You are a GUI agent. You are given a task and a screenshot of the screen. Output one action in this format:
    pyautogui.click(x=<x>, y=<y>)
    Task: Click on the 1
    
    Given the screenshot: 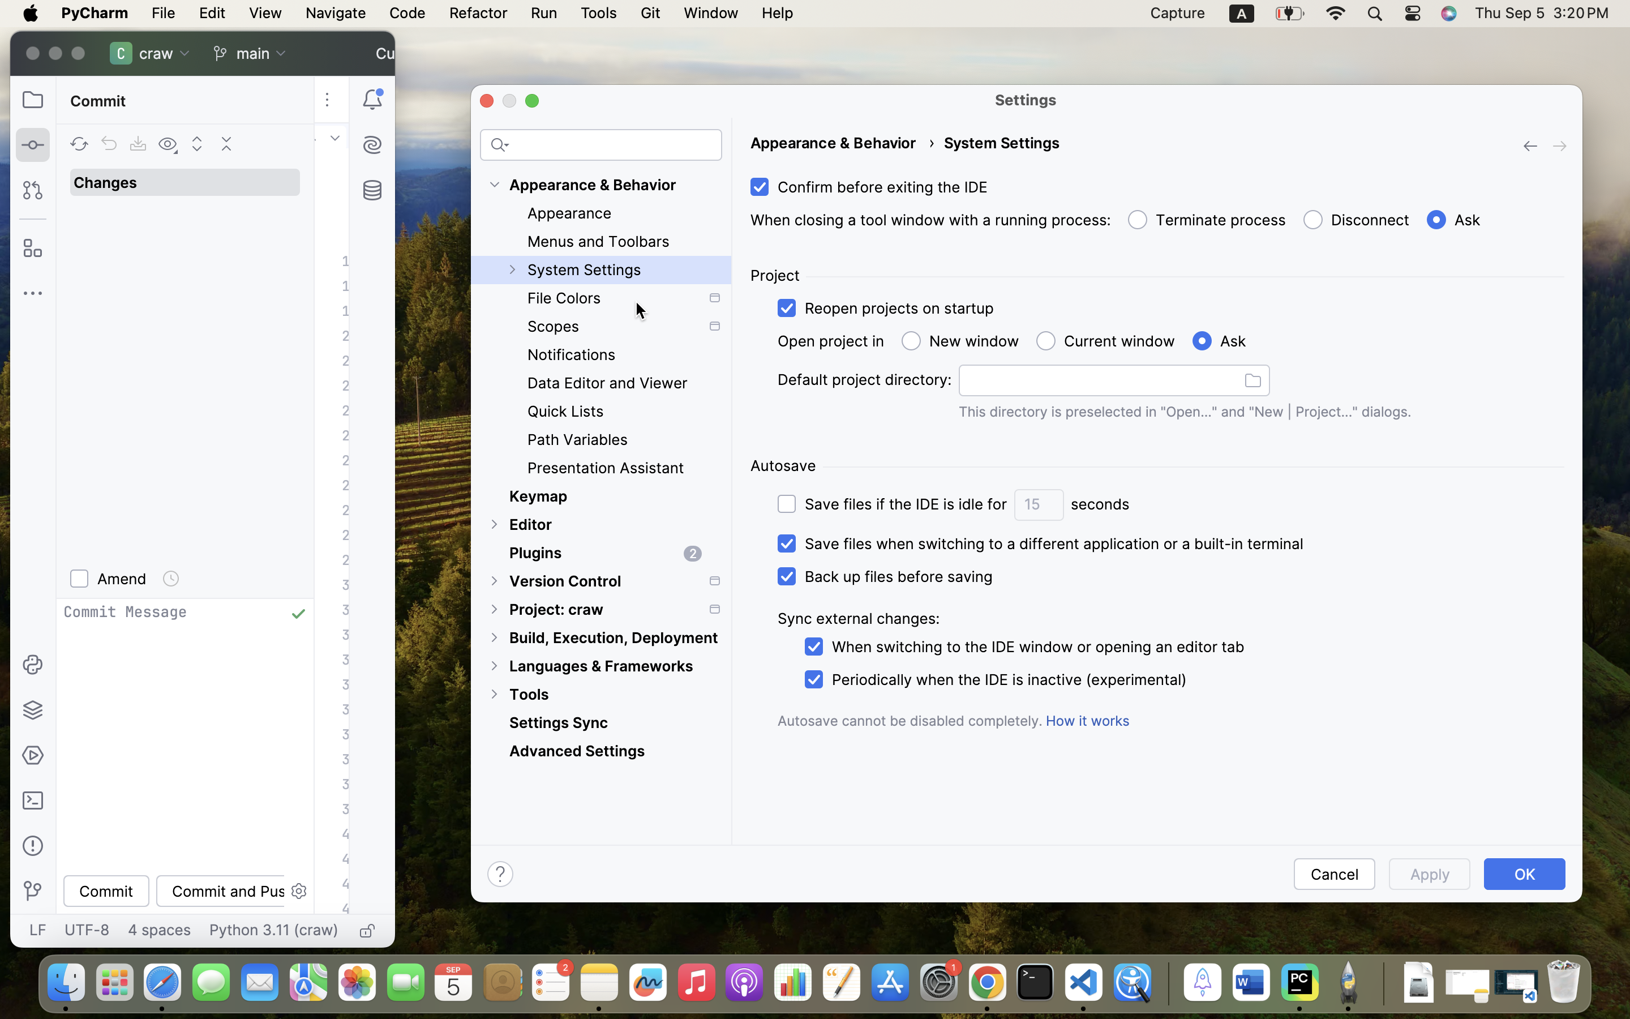 What is the action you would take?
    pyautogui.click(x=1452, y=220)
    